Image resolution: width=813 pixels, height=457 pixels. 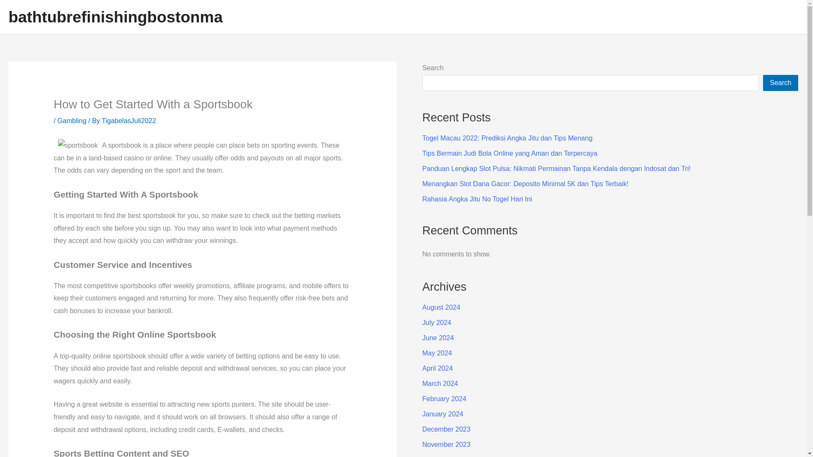 What do you see at coordinates (72, 120) in the screenshot?
I see `Gambling` at bounding box center [72, 120].